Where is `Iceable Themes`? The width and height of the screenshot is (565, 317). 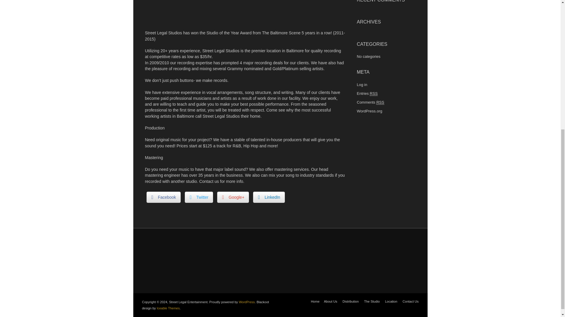
Iceable Themes is located at coordinates (168, 308).